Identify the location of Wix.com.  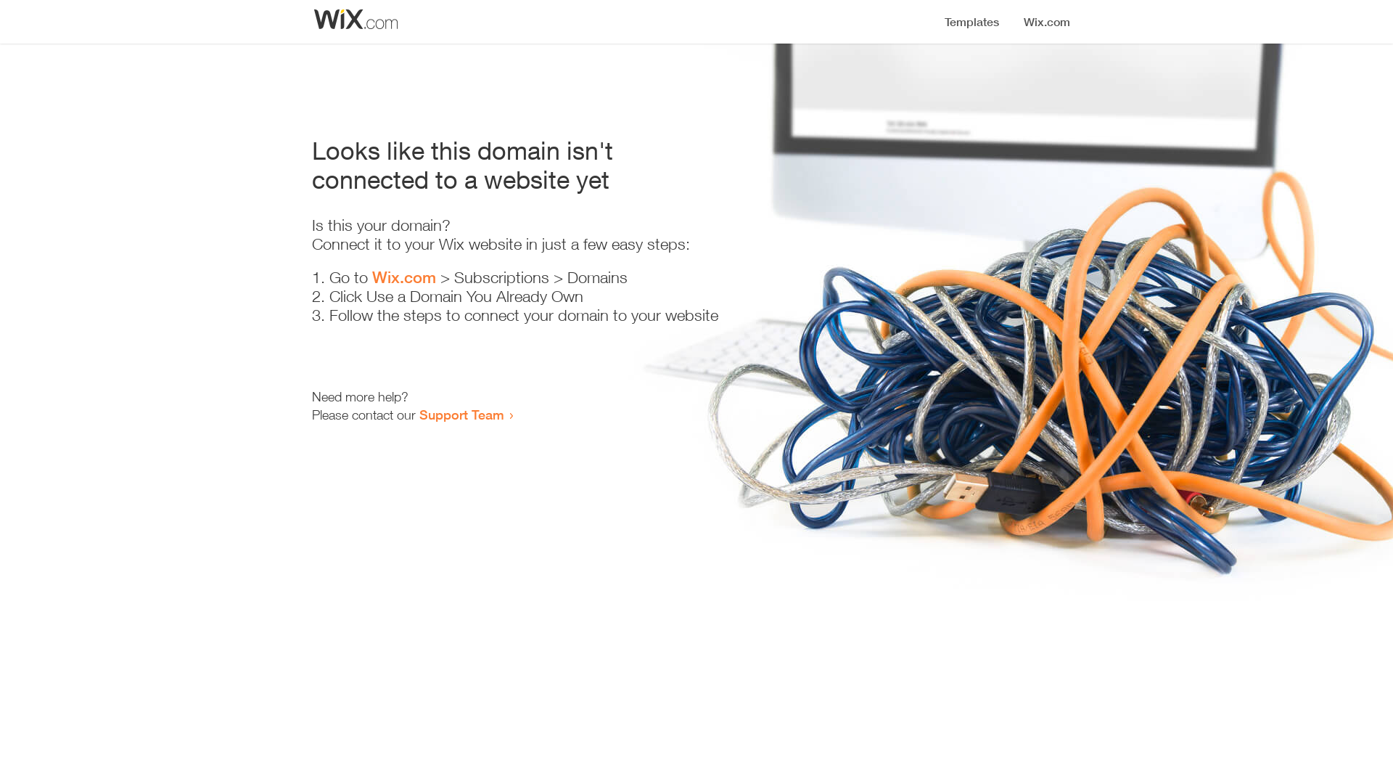
(404, 277).